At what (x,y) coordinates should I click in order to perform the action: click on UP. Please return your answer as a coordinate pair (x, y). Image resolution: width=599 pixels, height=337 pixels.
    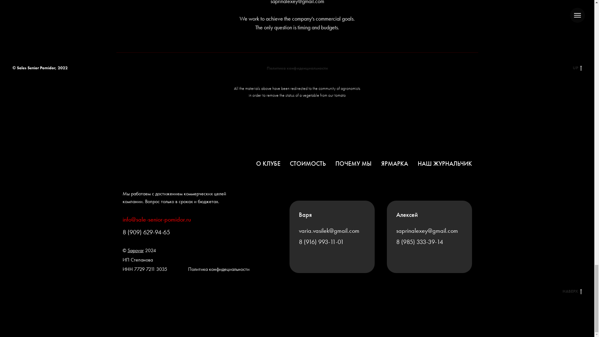
    Looking at the image, I should click on (577, 68).